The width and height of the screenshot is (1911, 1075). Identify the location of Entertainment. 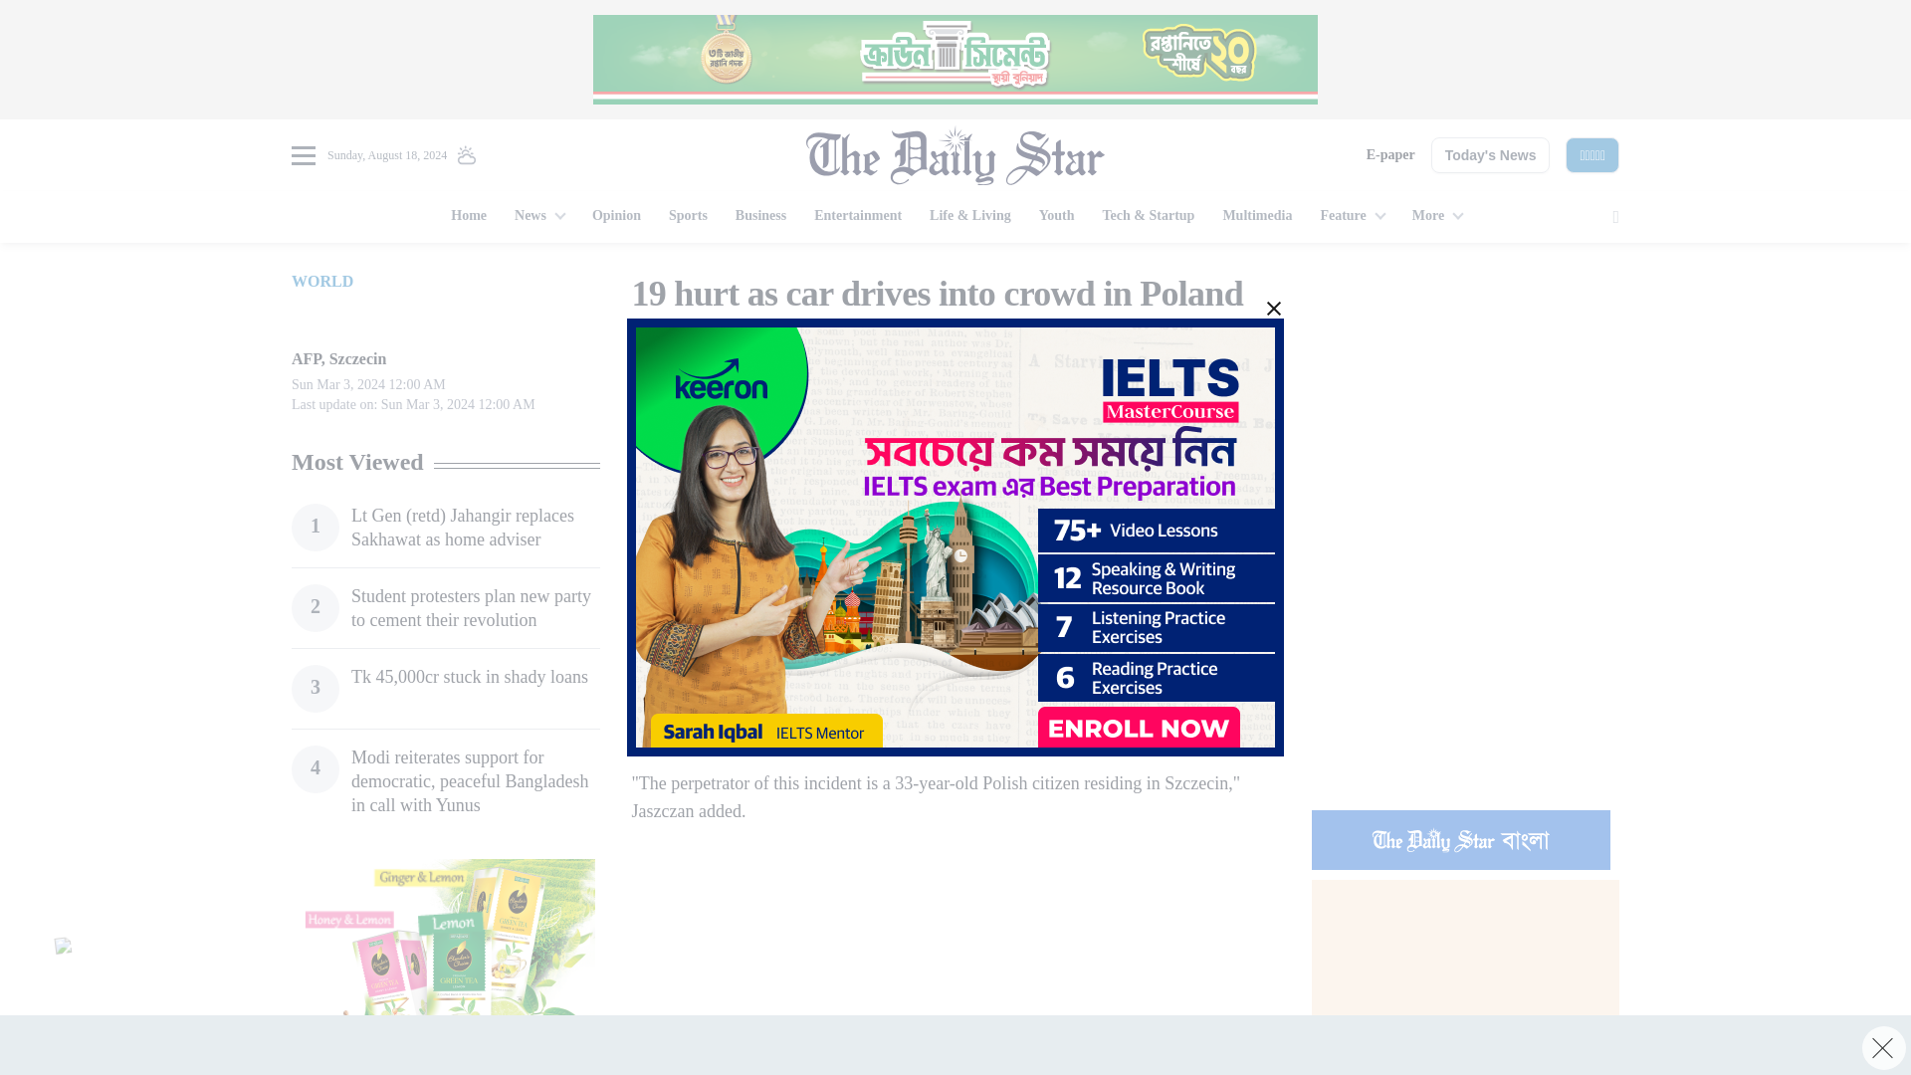
(858, 217).